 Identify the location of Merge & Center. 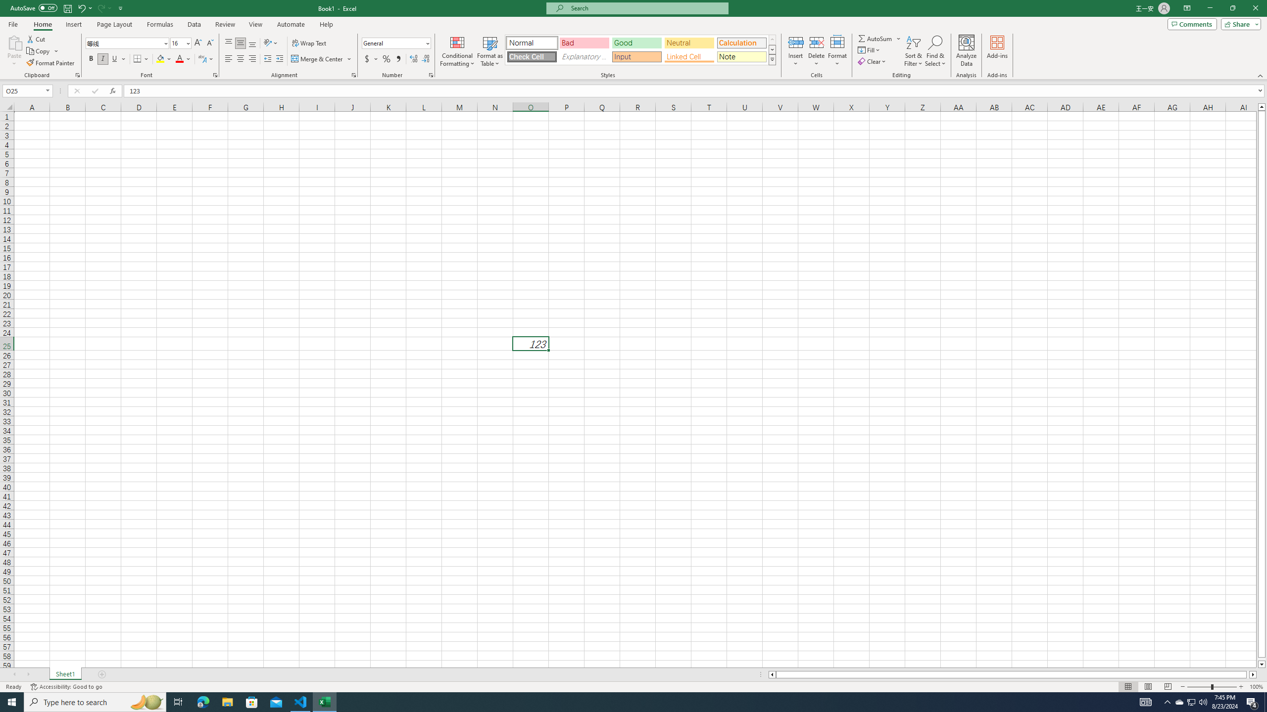
(318, 59).